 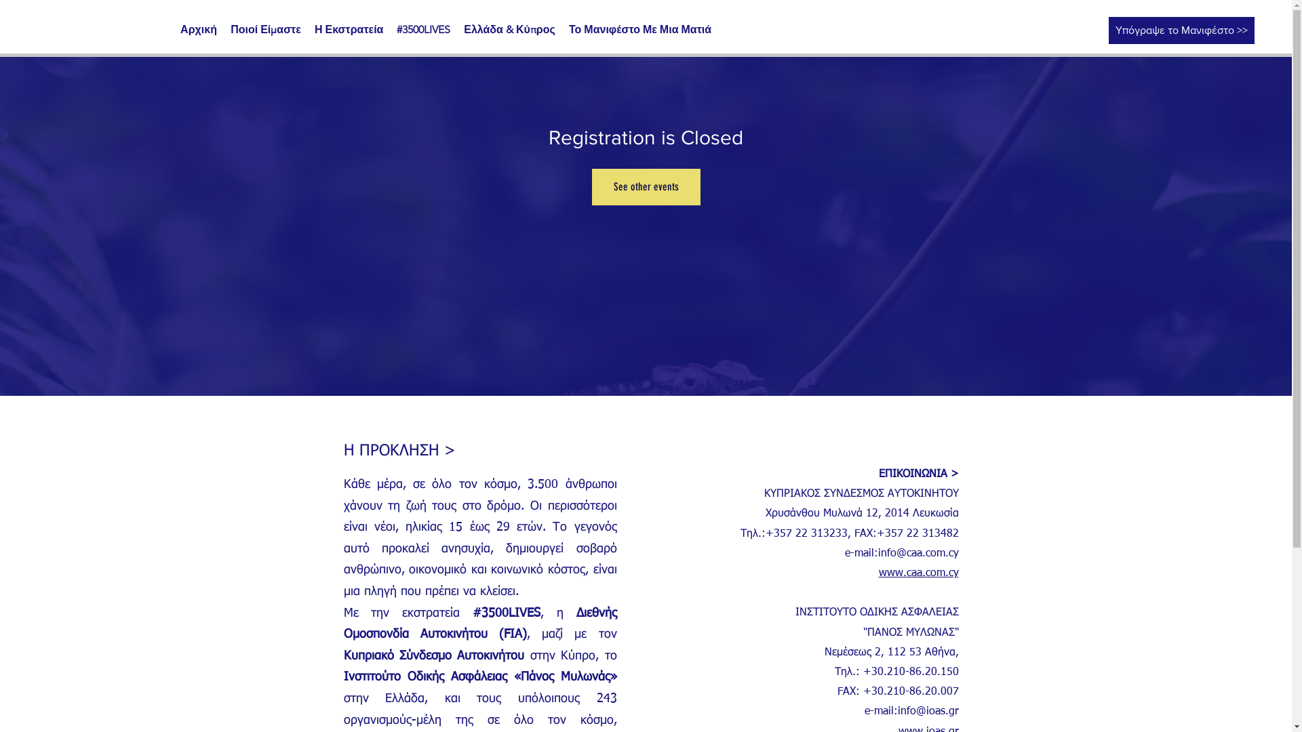 What do you see at coordinates (423, 30) in the screenshot?
I see `#3500LIVES` at bounding box center [423, 30].